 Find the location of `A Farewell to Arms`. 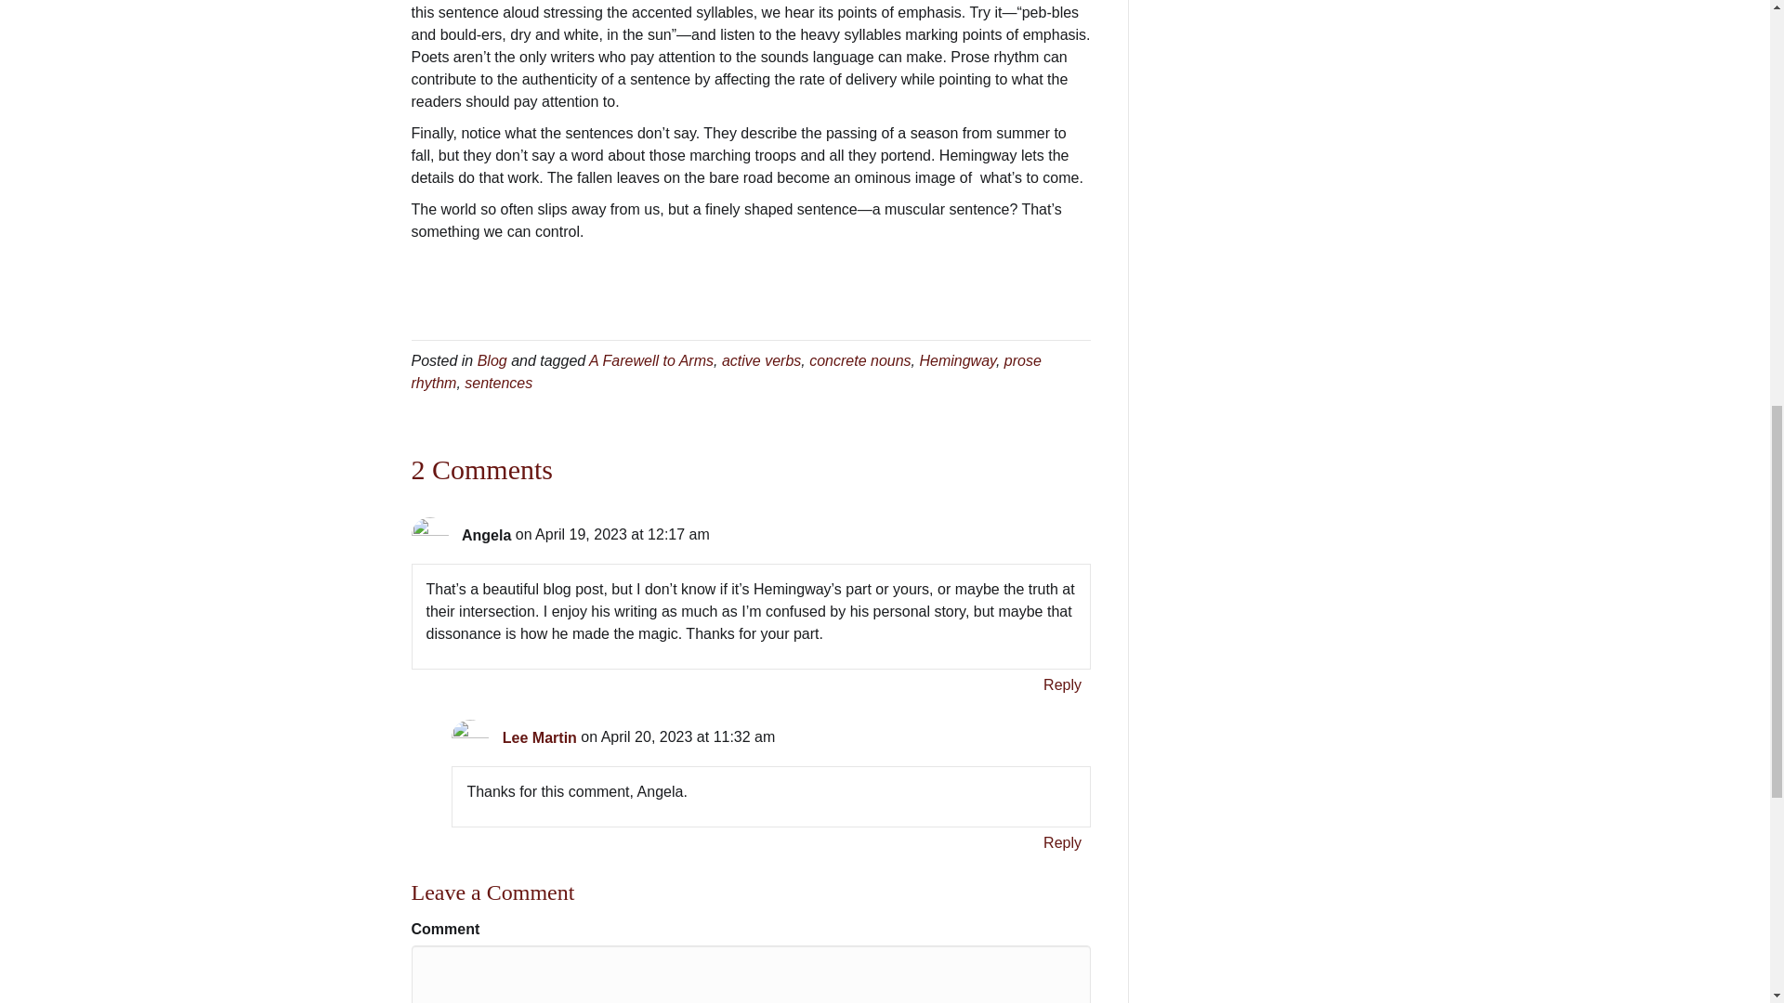

A Farewell to Arms is located at coordinates (650, 360).